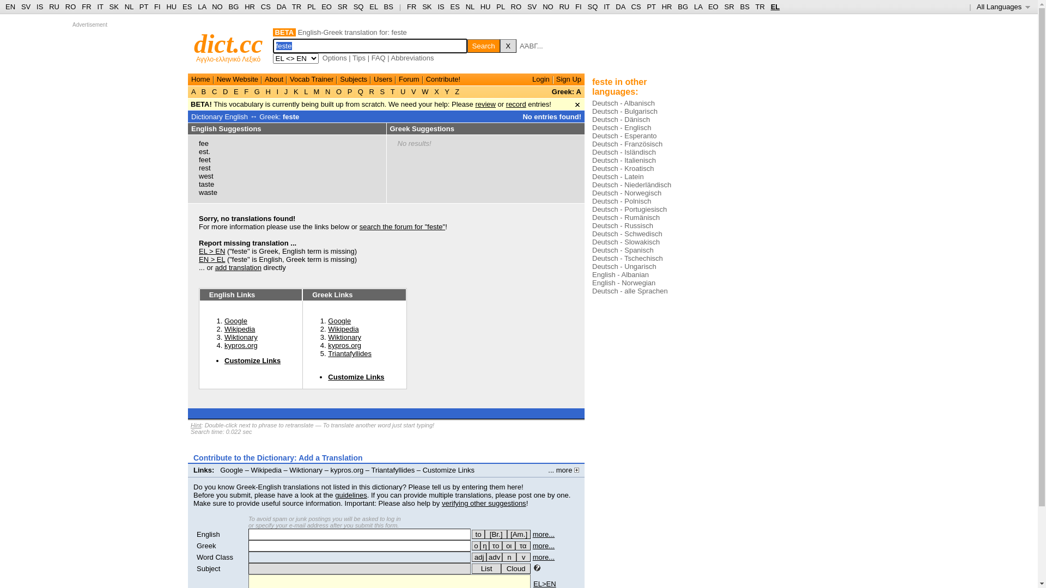 This screenshot has height=588, width=1046. What do you see at coordinates (361, 91) in the screenshot?
I see `Q` at bounding box center [361, 91].